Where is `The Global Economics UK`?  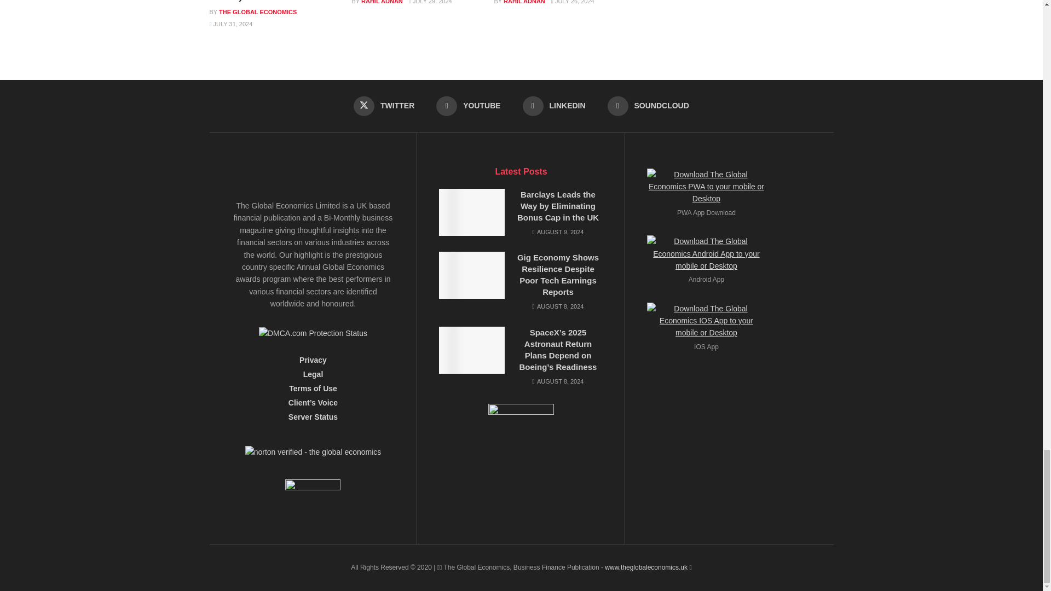 The Global Economics UK is located at coordinates (646, 567).